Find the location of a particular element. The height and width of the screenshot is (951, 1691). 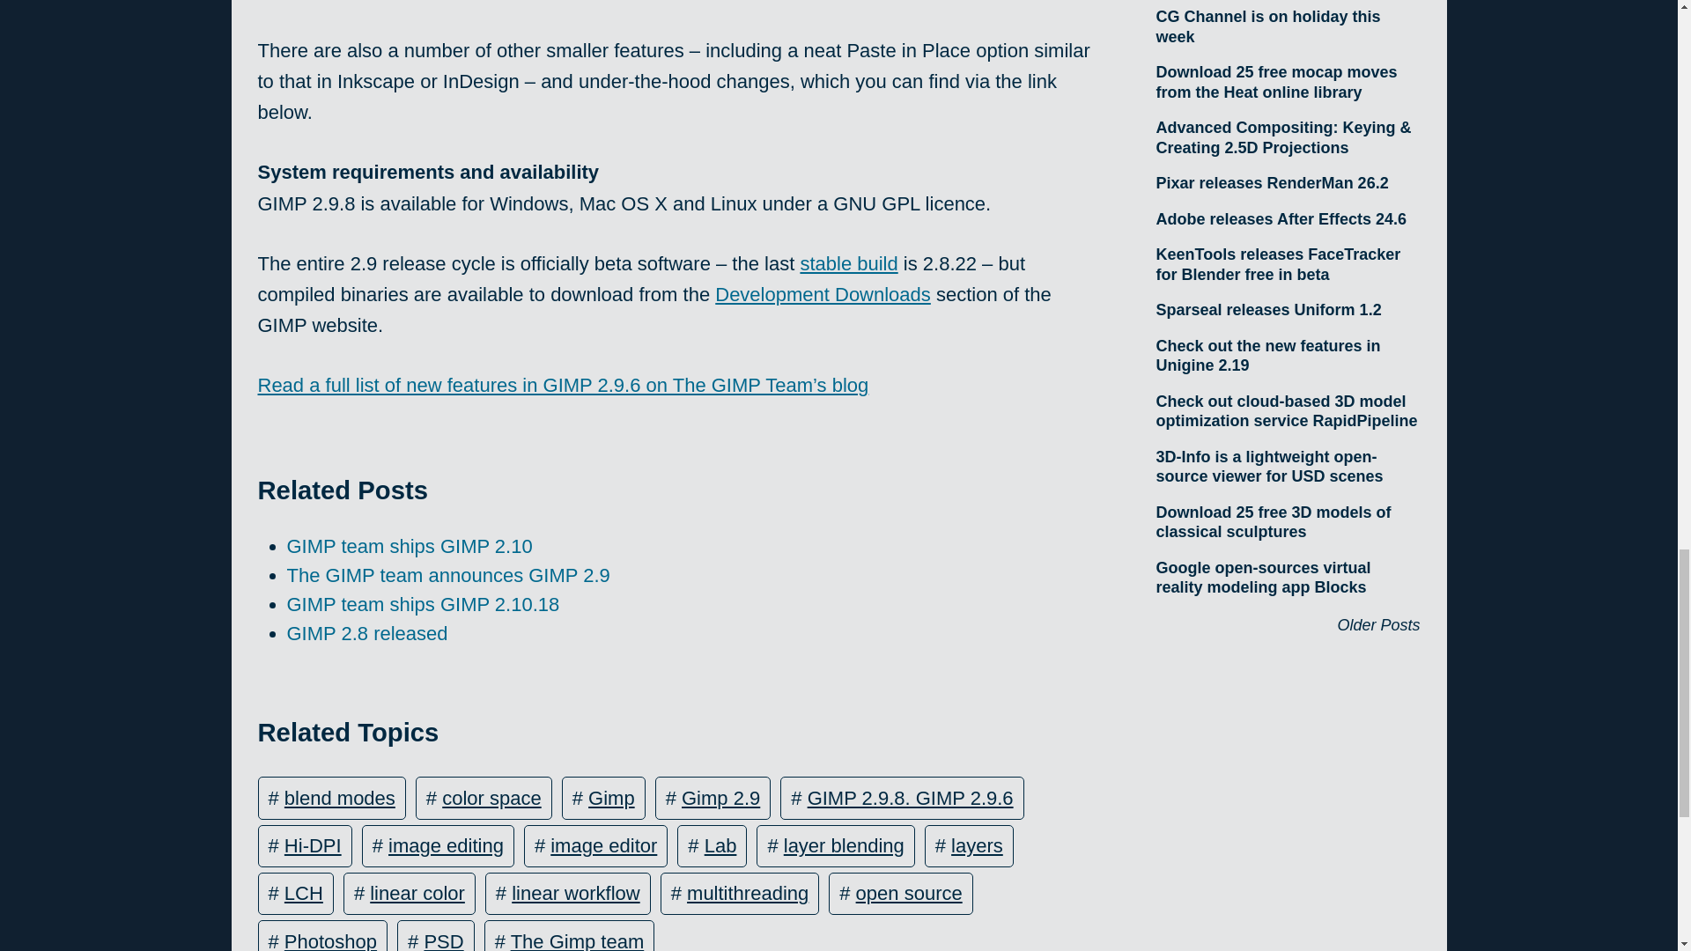

image editor is located at coordinates (604, 845).